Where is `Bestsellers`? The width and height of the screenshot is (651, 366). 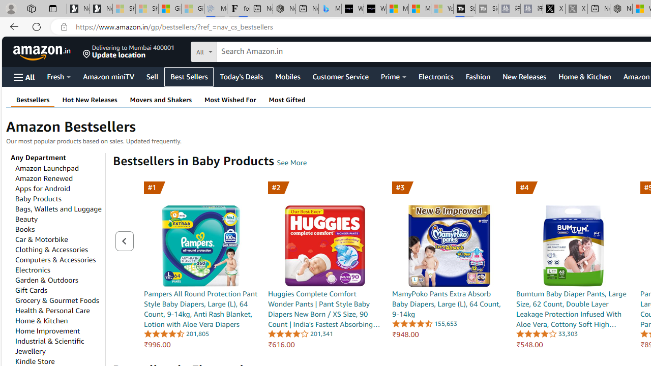 Bestsellers is located at coordinates (33, 100).